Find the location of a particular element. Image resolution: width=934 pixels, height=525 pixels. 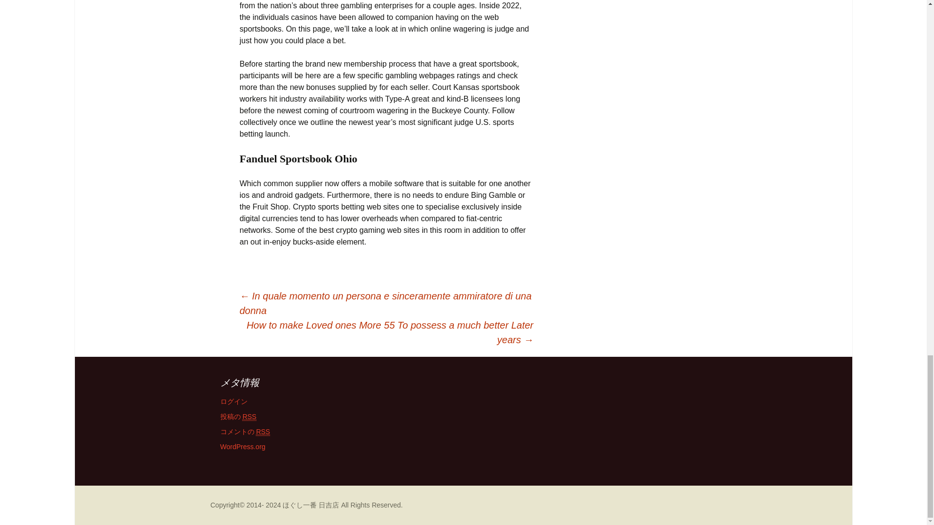

Really Simple Syndication is located at coordinates (249, 417).